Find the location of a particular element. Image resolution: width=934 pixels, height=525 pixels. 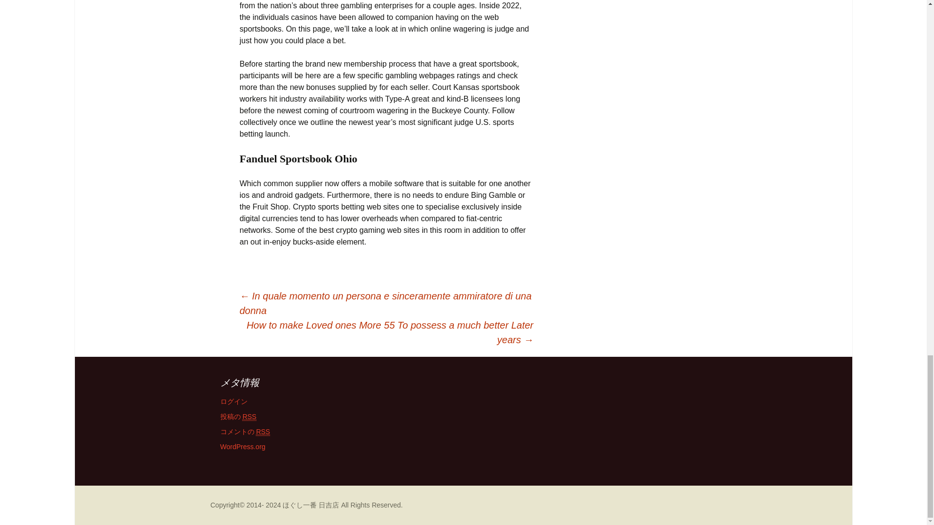

Really Simple Syndication is located at coordinates (249, 417).